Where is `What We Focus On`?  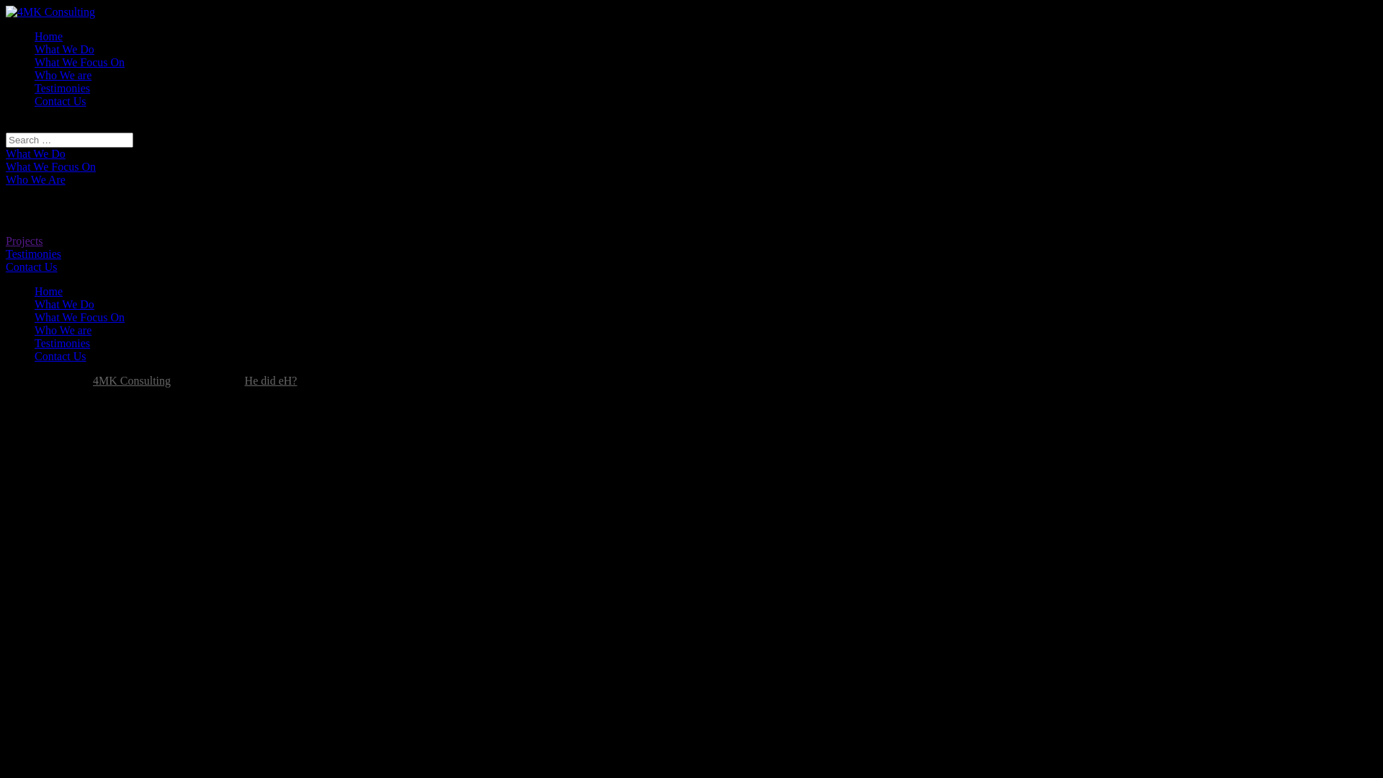 What We Focus On is located at coordinates (79, 62).